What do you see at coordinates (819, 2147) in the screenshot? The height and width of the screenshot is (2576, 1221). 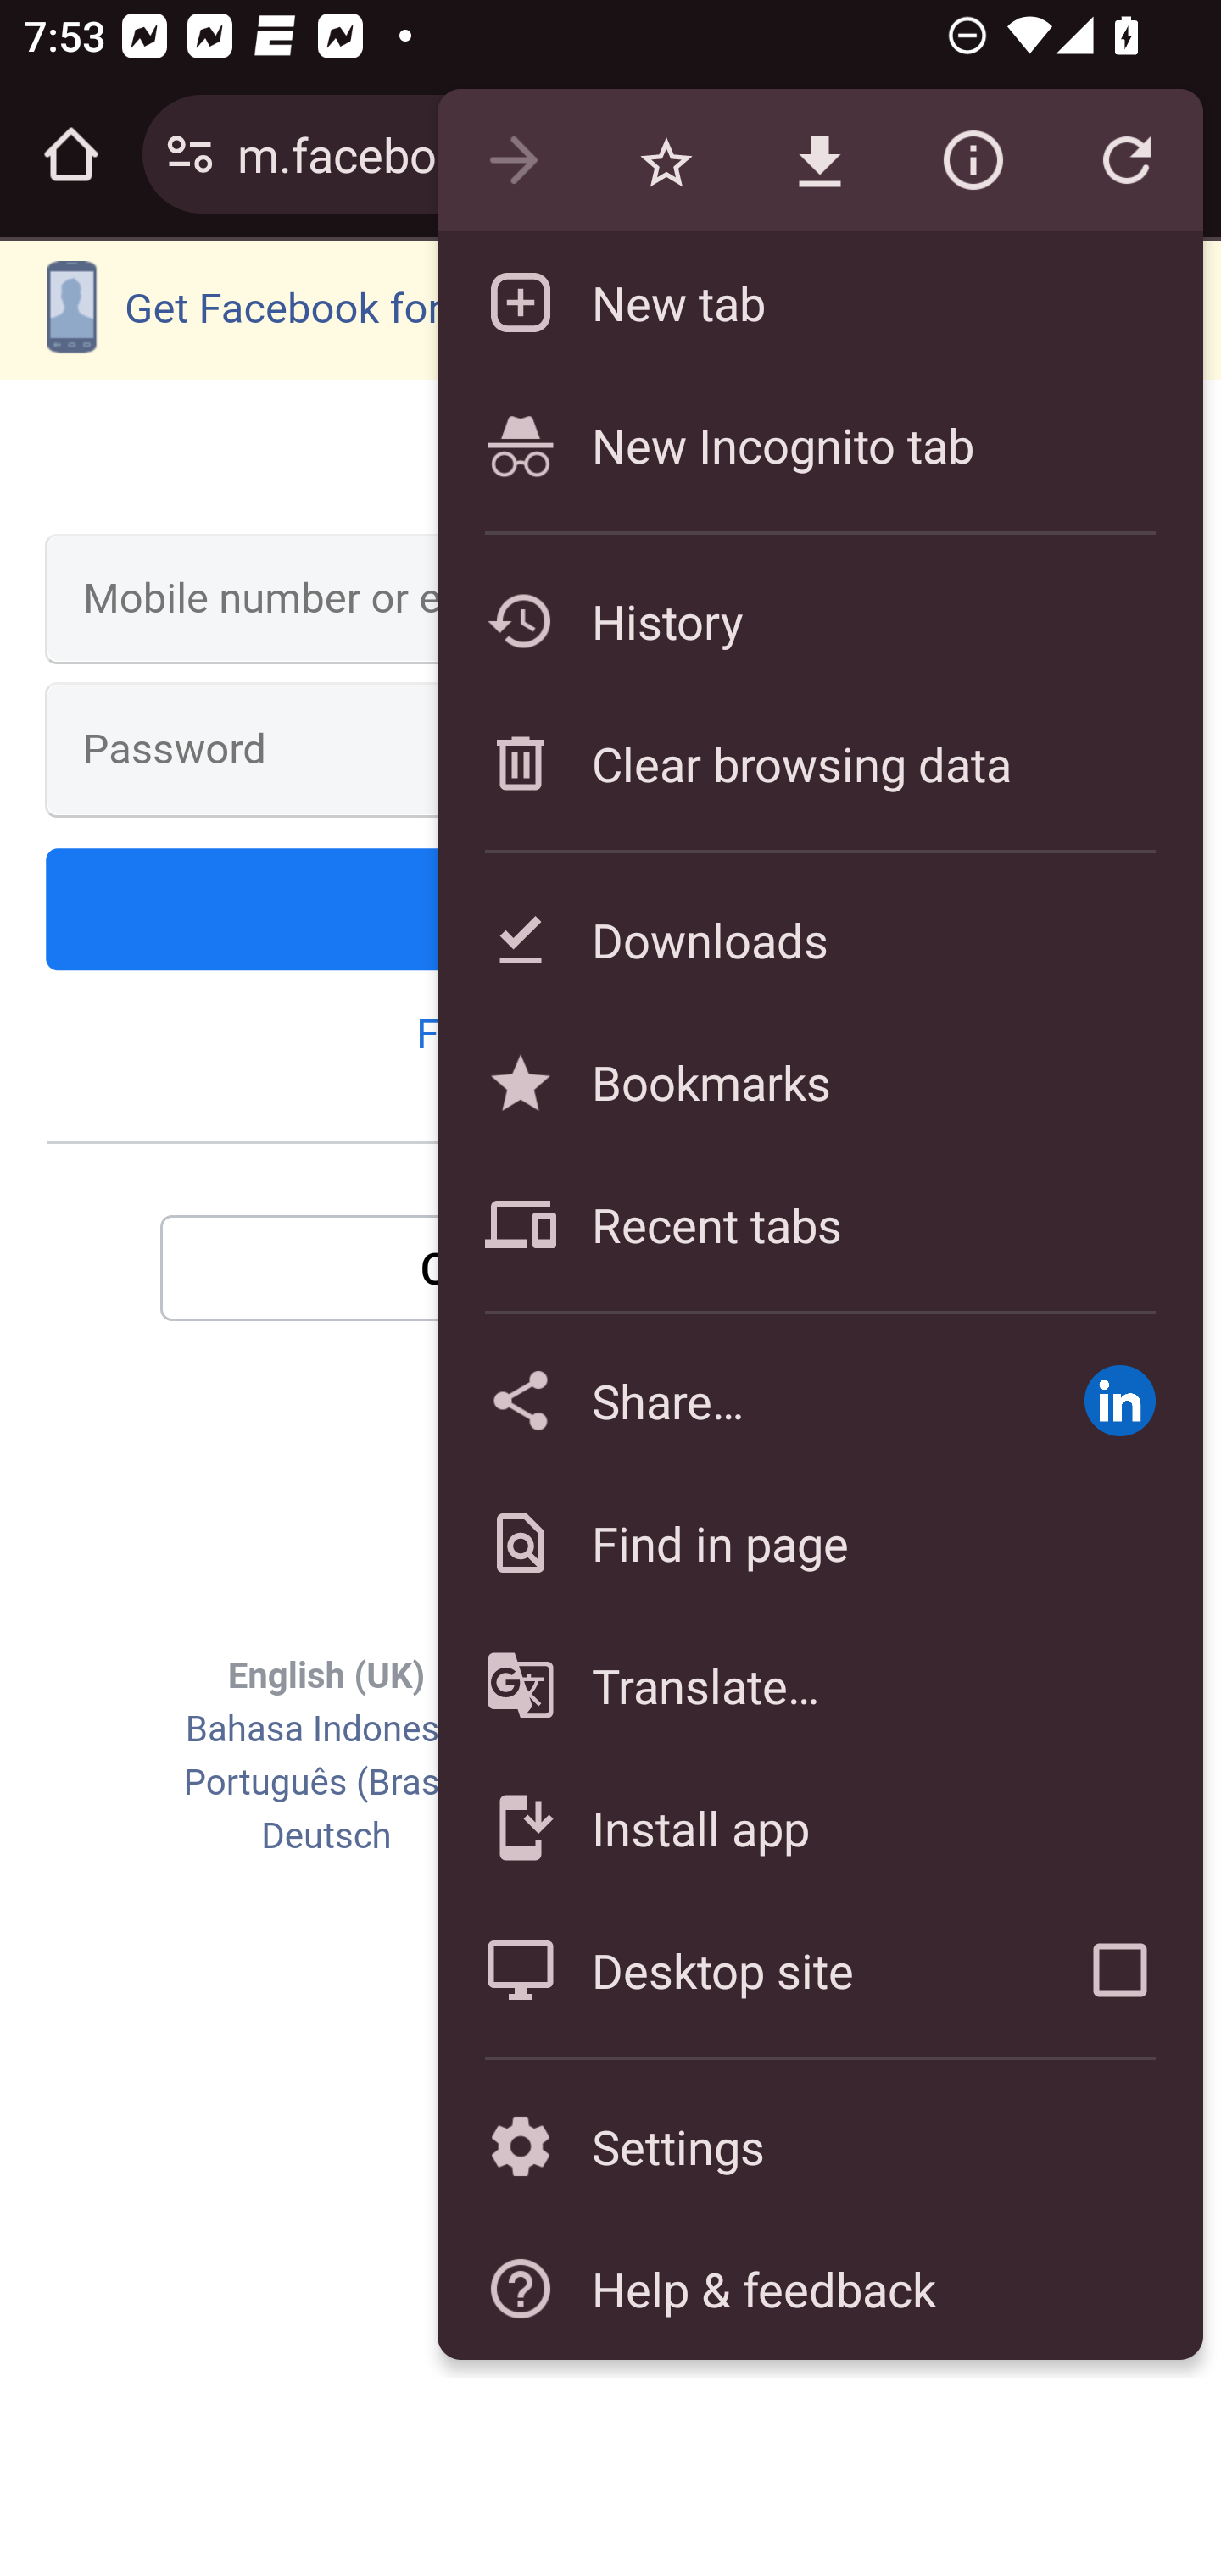 I see `Settings` at bounding box center [819, 2147].